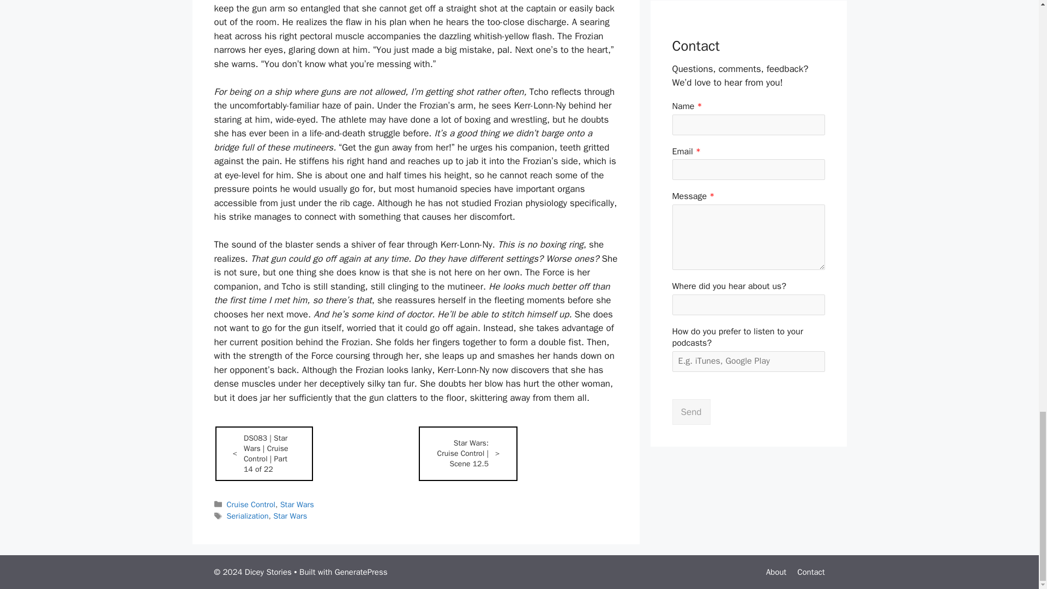 This screenshot has width=1047, height=589. Describe the element at coordinates (248, 516) in the screenshot. I see `Serialization` at that location.